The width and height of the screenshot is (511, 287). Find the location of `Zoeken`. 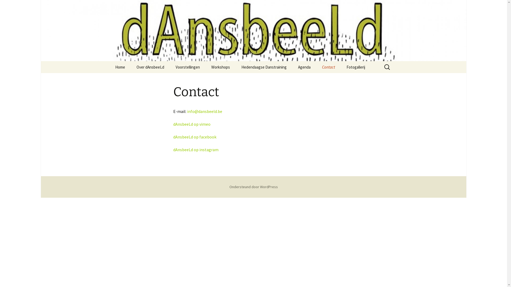

Zoeken is located at coordinates (6, 6).